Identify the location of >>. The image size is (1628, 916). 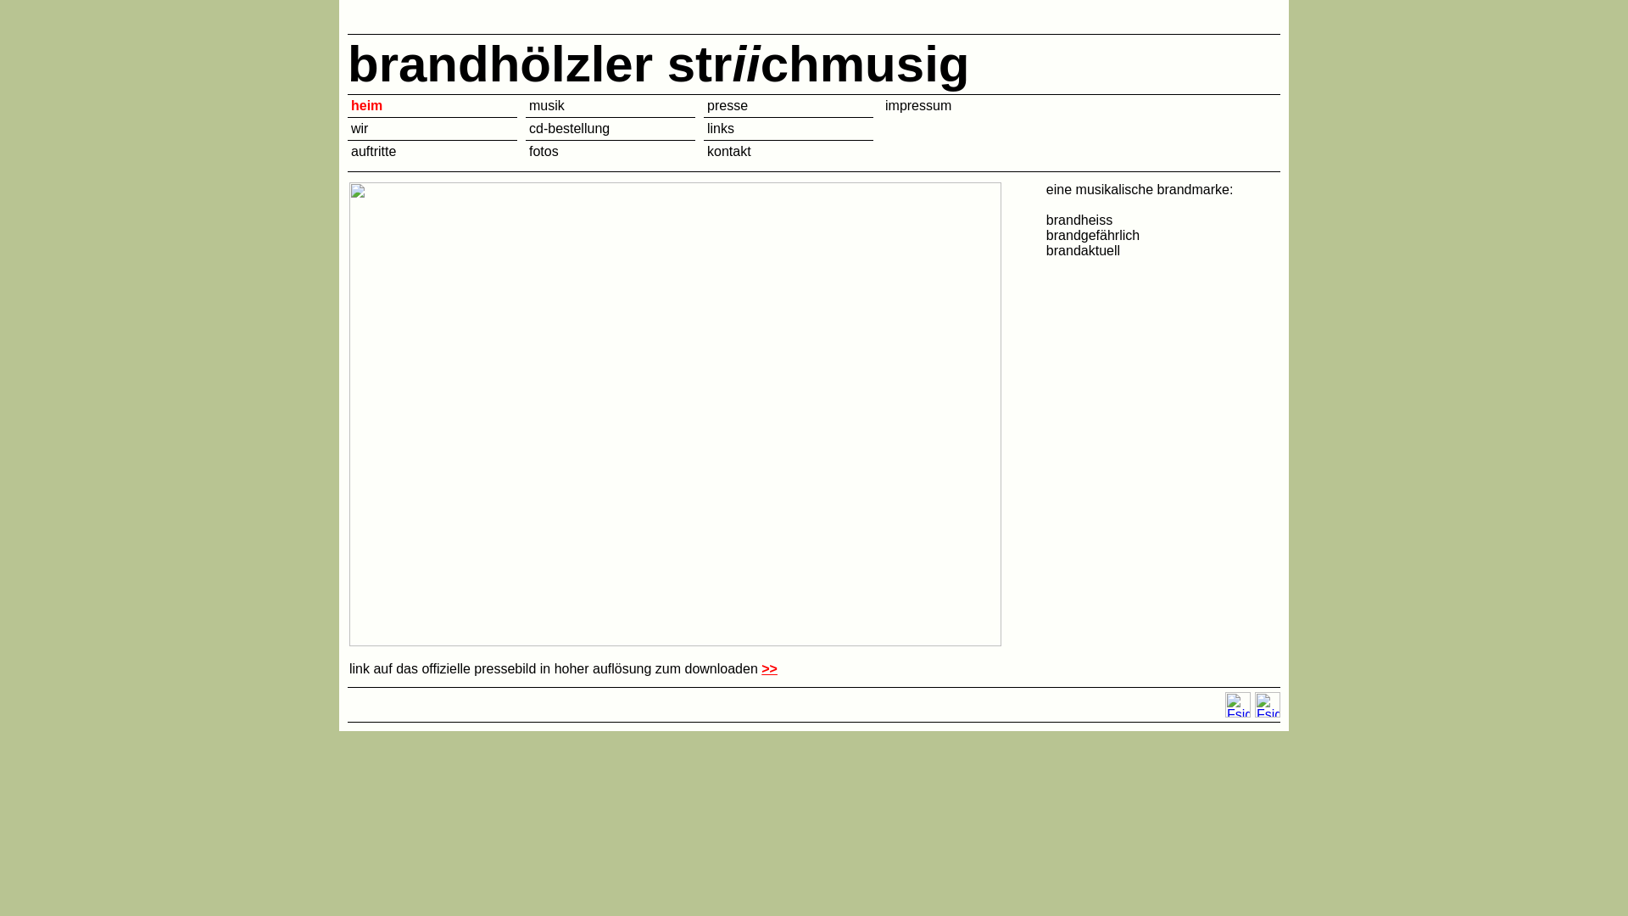
(770, 668).